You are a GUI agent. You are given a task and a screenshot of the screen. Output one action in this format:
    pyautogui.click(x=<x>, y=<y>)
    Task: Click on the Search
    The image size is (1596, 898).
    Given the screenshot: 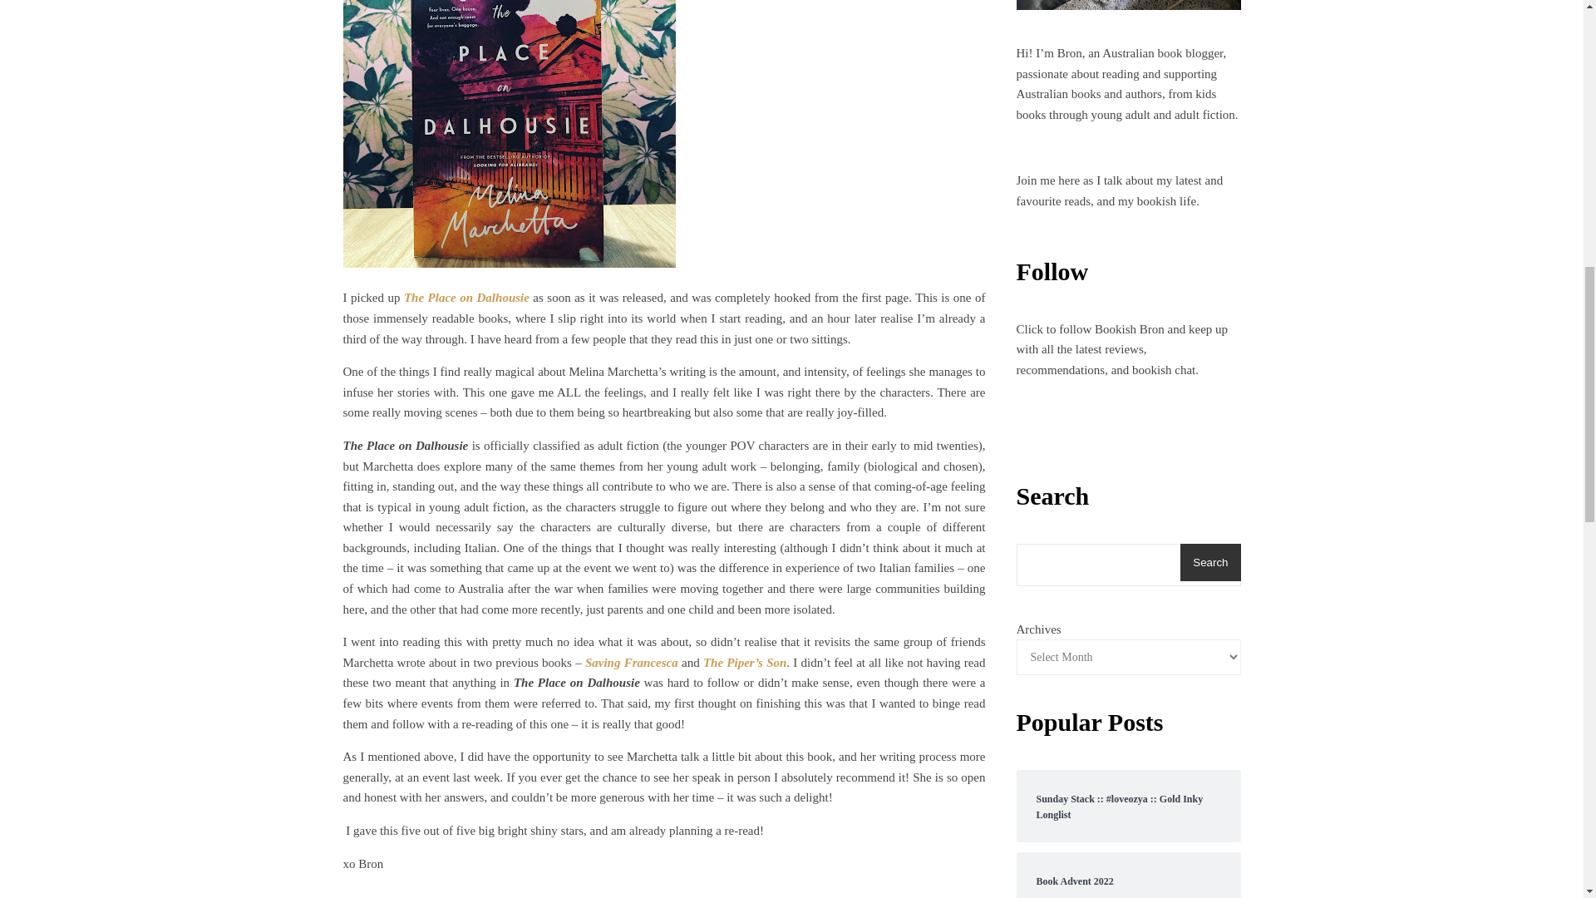 What is the action you would take?
    pyautogui.click(x=1210, y=562)
    